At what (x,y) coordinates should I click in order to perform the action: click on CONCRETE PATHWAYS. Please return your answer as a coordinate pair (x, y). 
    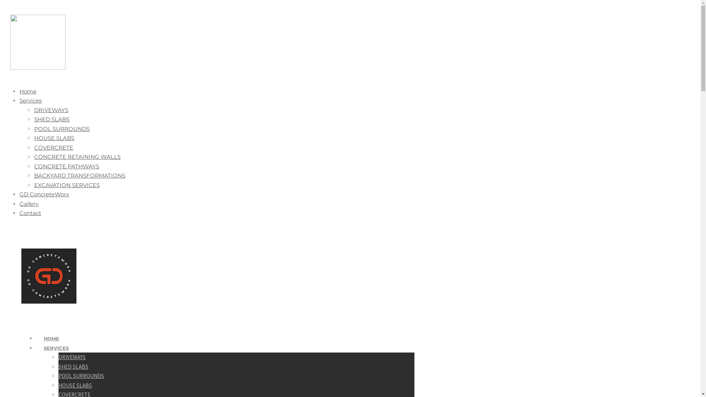
    Looking at the image, I should click on (67, 166).